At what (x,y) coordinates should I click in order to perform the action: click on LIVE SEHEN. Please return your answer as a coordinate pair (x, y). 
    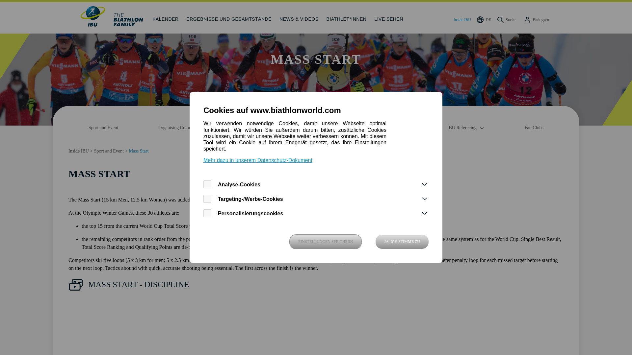
    Looking at the image, I should click on (388, 18).